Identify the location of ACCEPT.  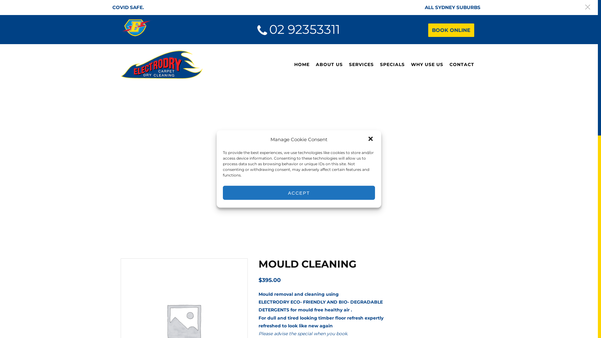
(299, 193).